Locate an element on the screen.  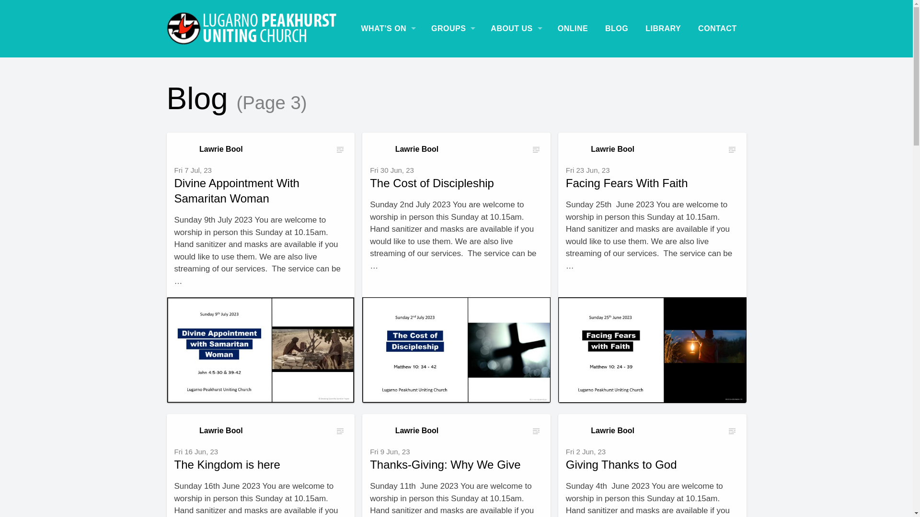
Facing Fears With Faith is located at coordinates (627, 183).